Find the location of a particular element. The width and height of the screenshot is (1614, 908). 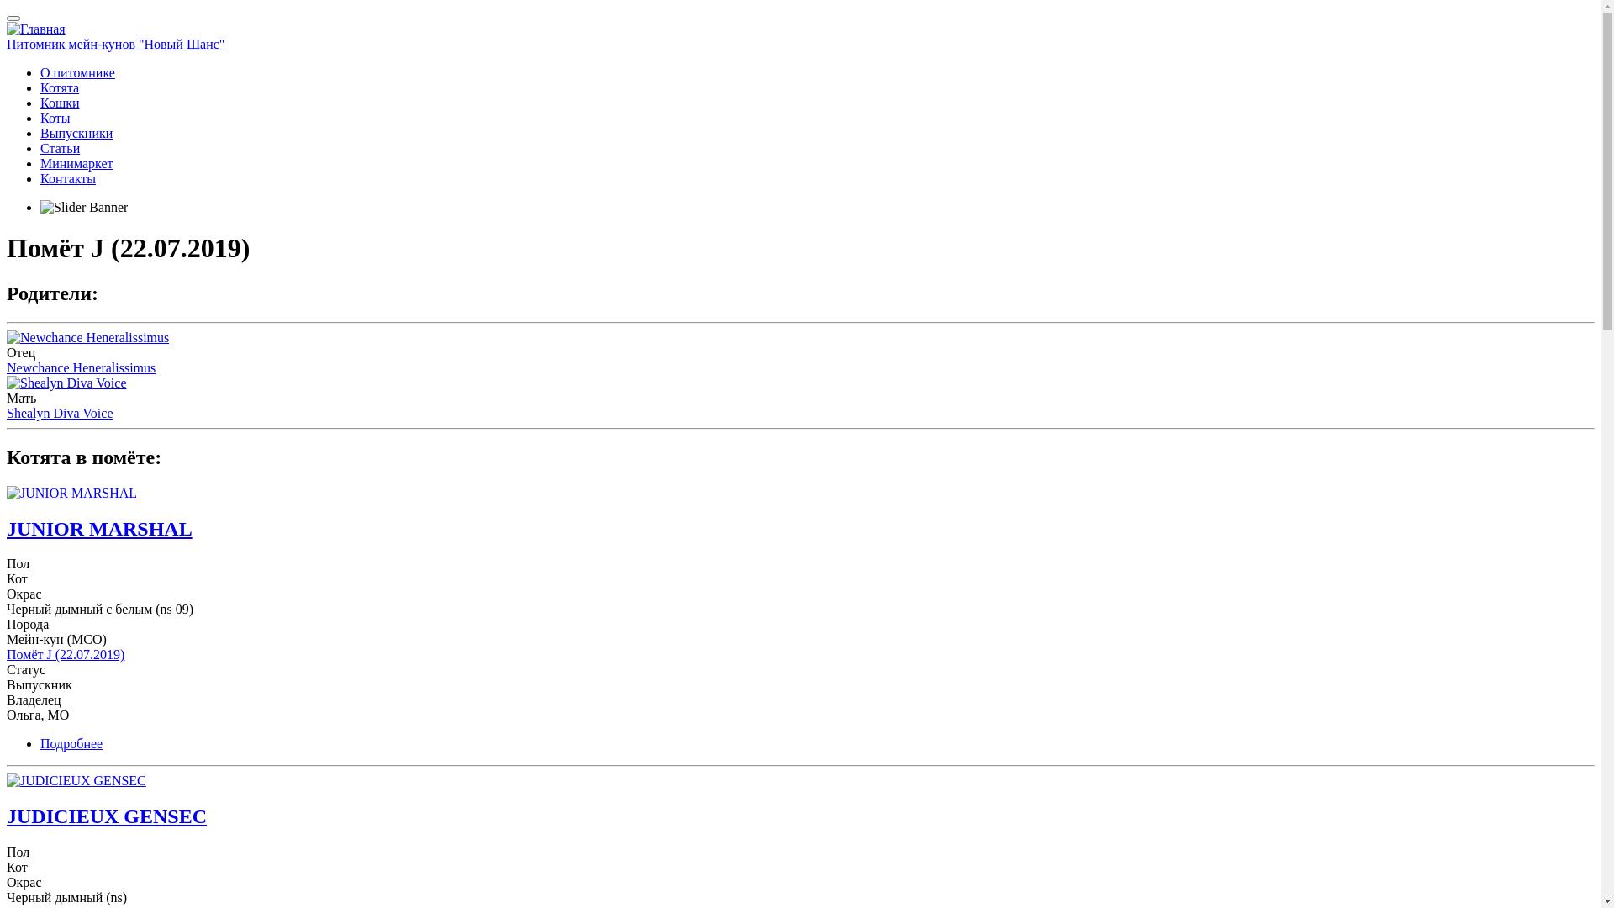

Newchance Heneralissimus is located at coordinates (81, 368).